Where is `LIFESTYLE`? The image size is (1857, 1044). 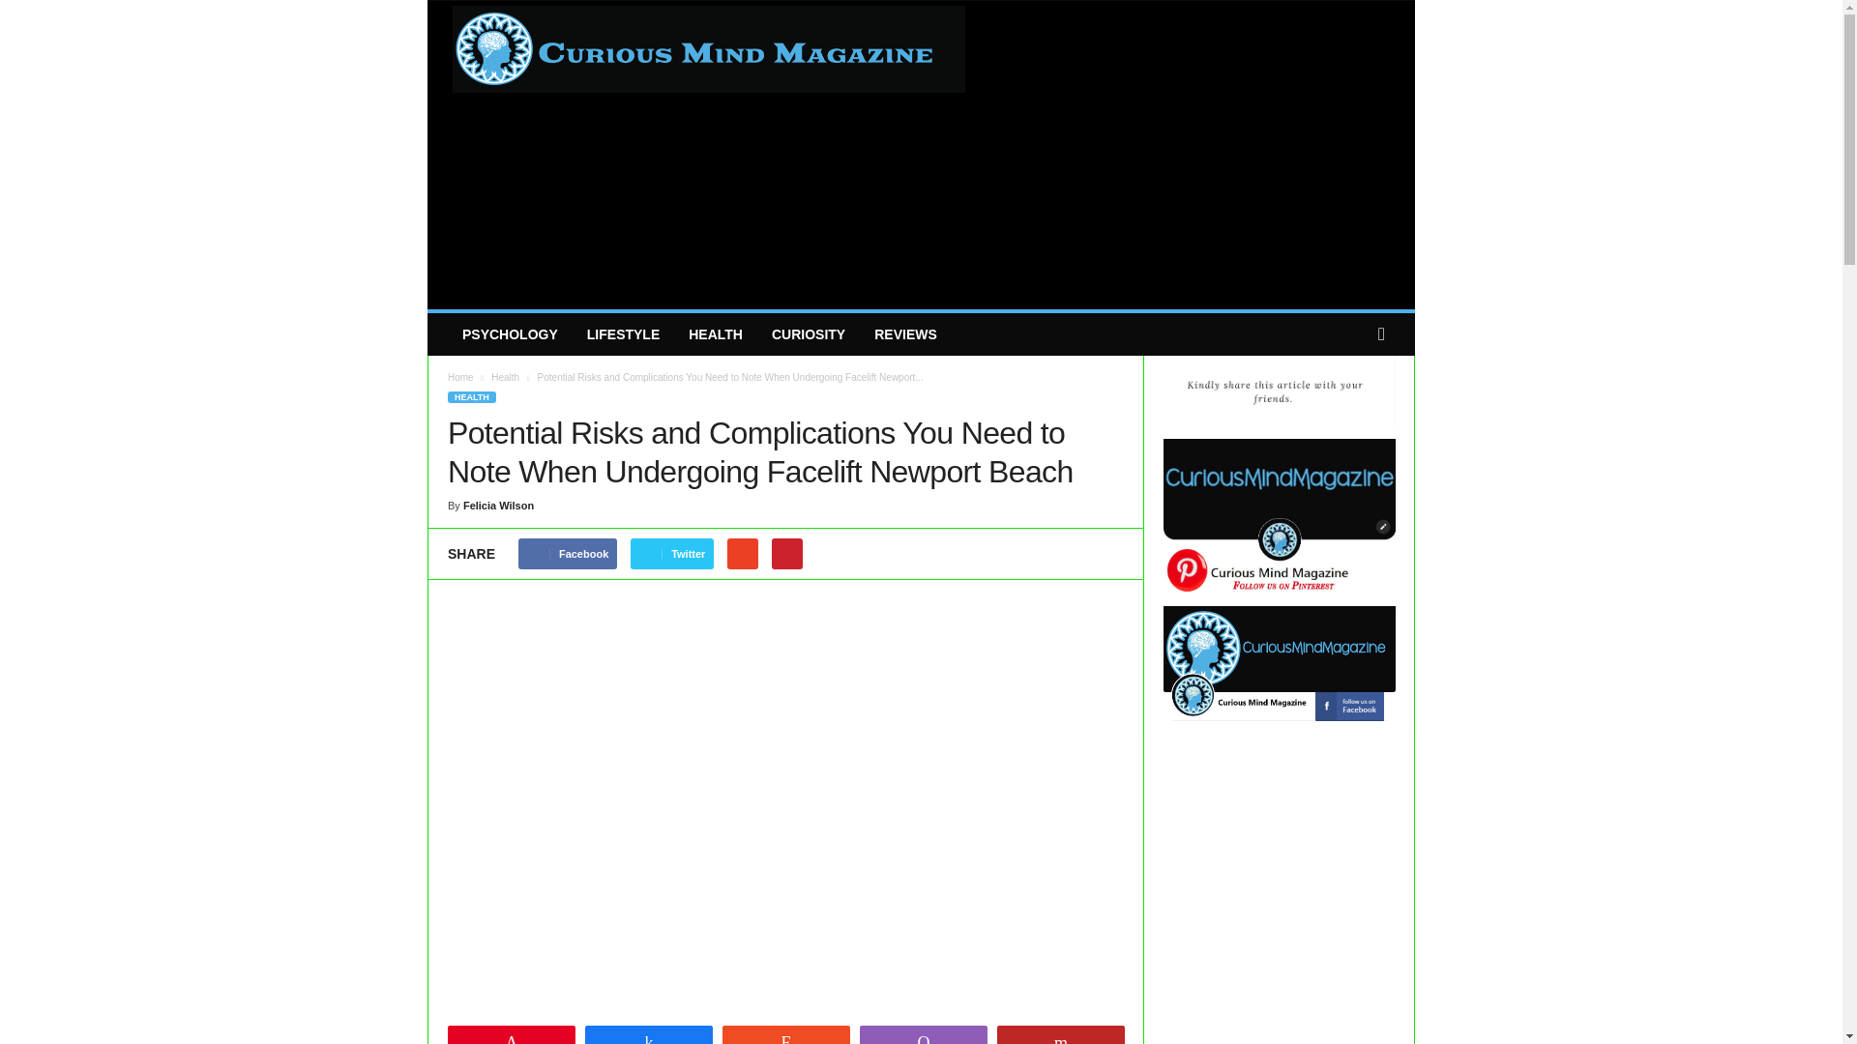 LIFESTYLE is located at coordinates (623, 334).